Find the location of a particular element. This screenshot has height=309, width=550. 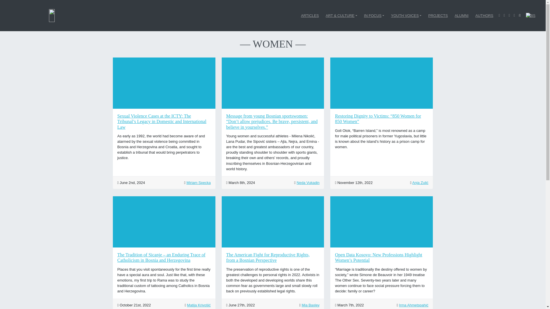

PROJECTS is located at coordinates (438, 15).